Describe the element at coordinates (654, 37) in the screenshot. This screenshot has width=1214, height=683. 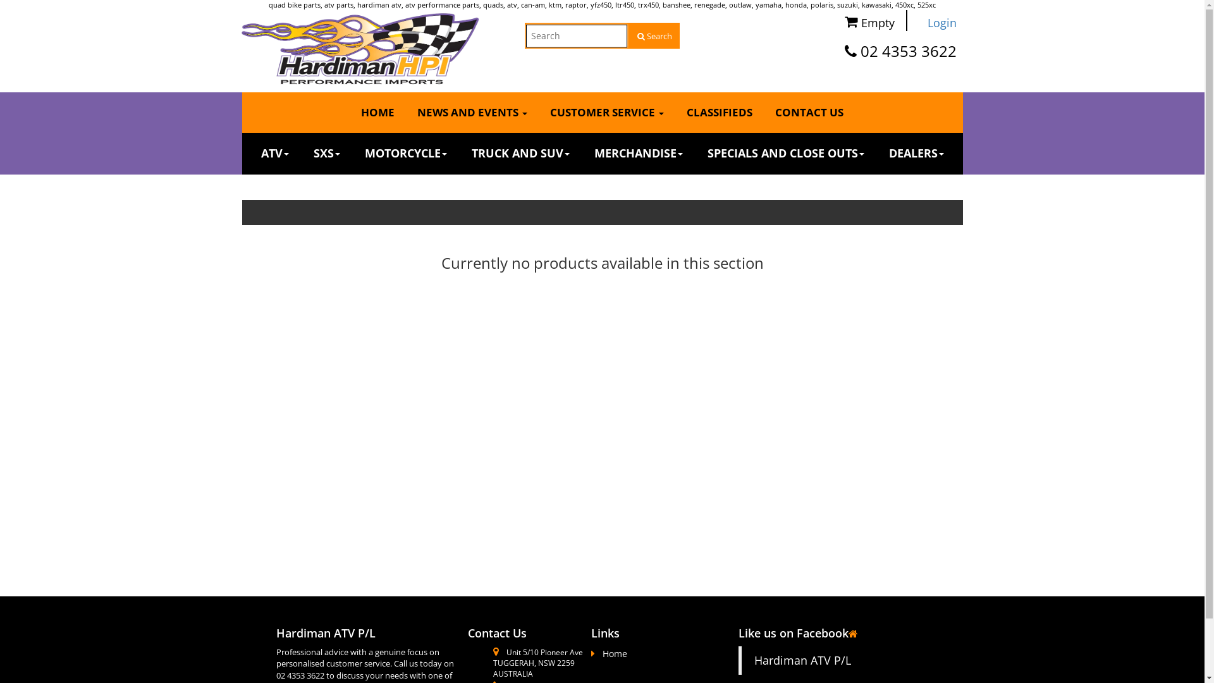
I see `Search` at that location.